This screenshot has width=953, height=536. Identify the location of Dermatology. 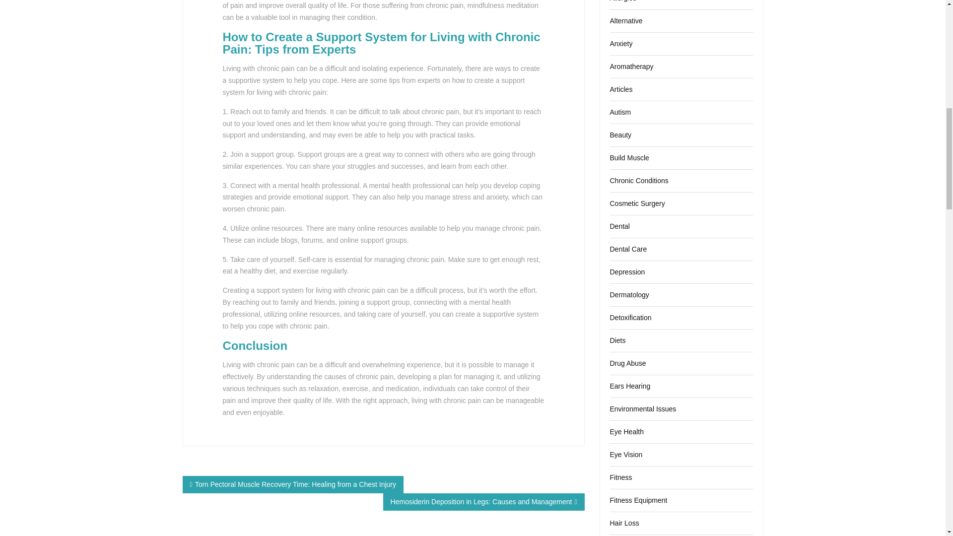
(629, 295).